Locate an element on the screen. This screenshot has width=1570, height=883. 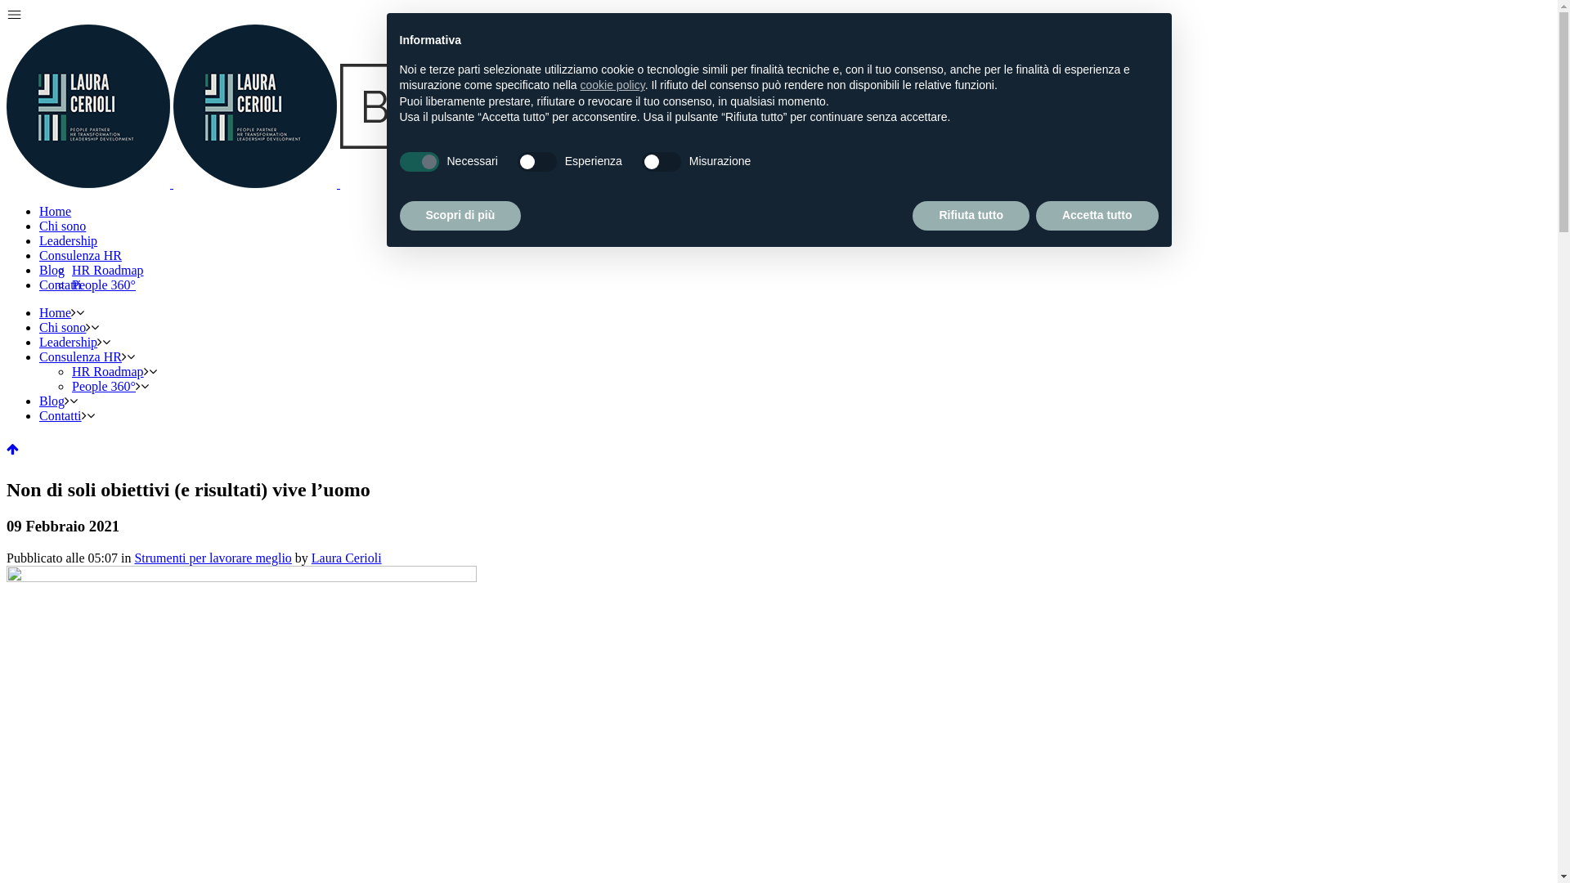
Rifiuta tutto is located at coordinates (971, 216).